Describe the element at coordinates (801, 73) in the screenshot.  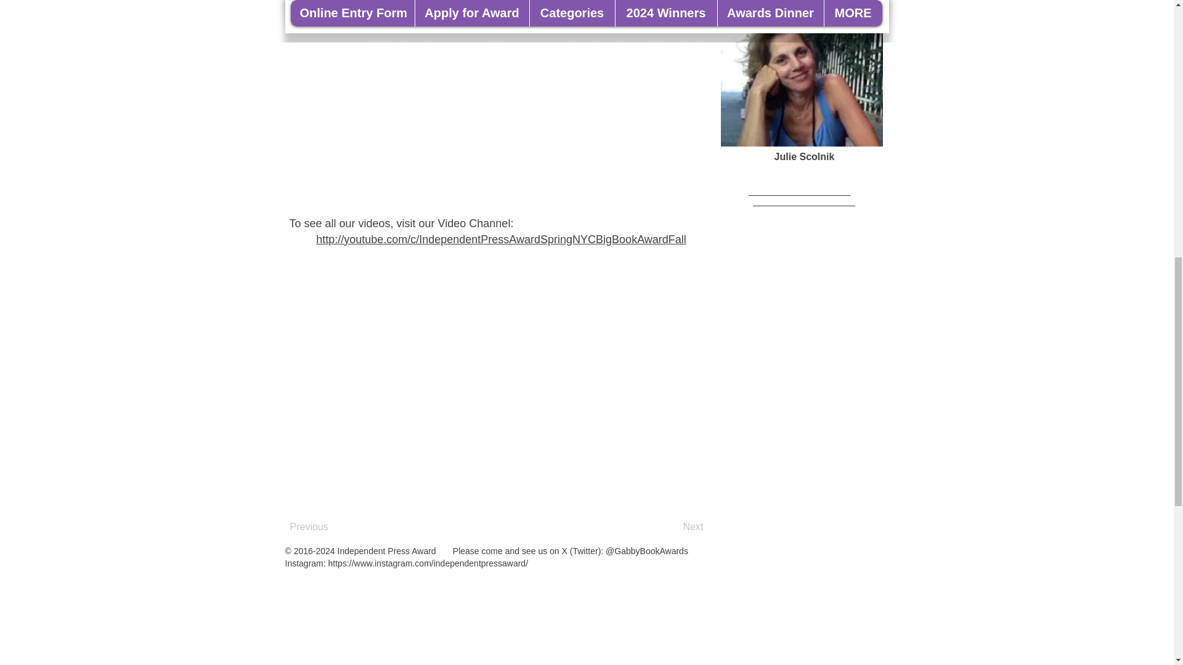
I see `Julie Scolnik photo.jpeg` at that location.